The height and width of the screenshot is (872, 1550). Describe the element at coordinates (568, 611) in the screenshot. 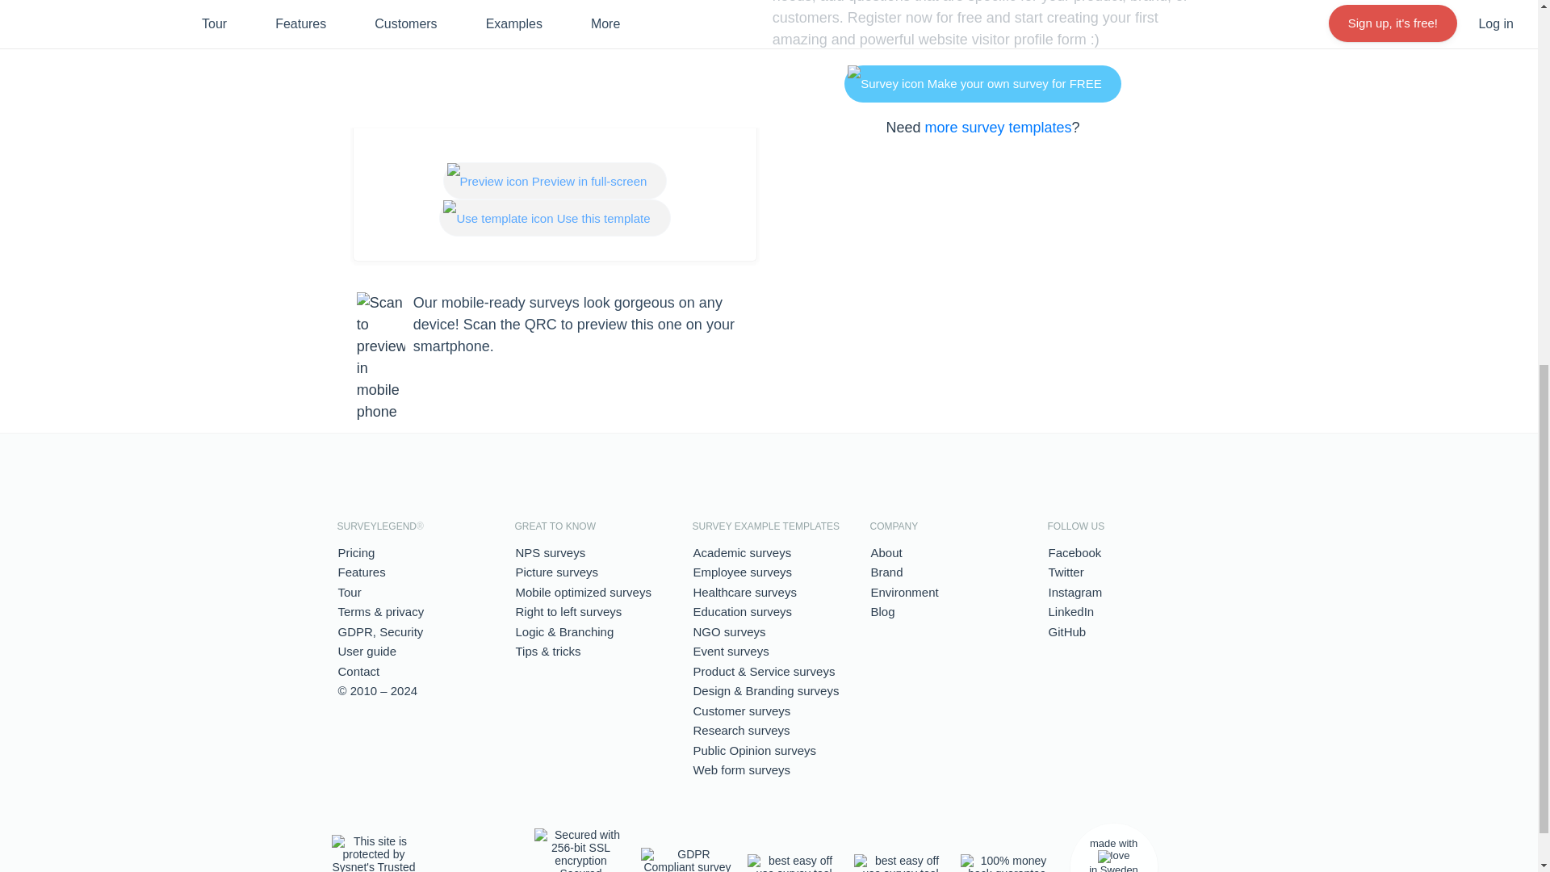

I see `Right to left surveys` at that location.